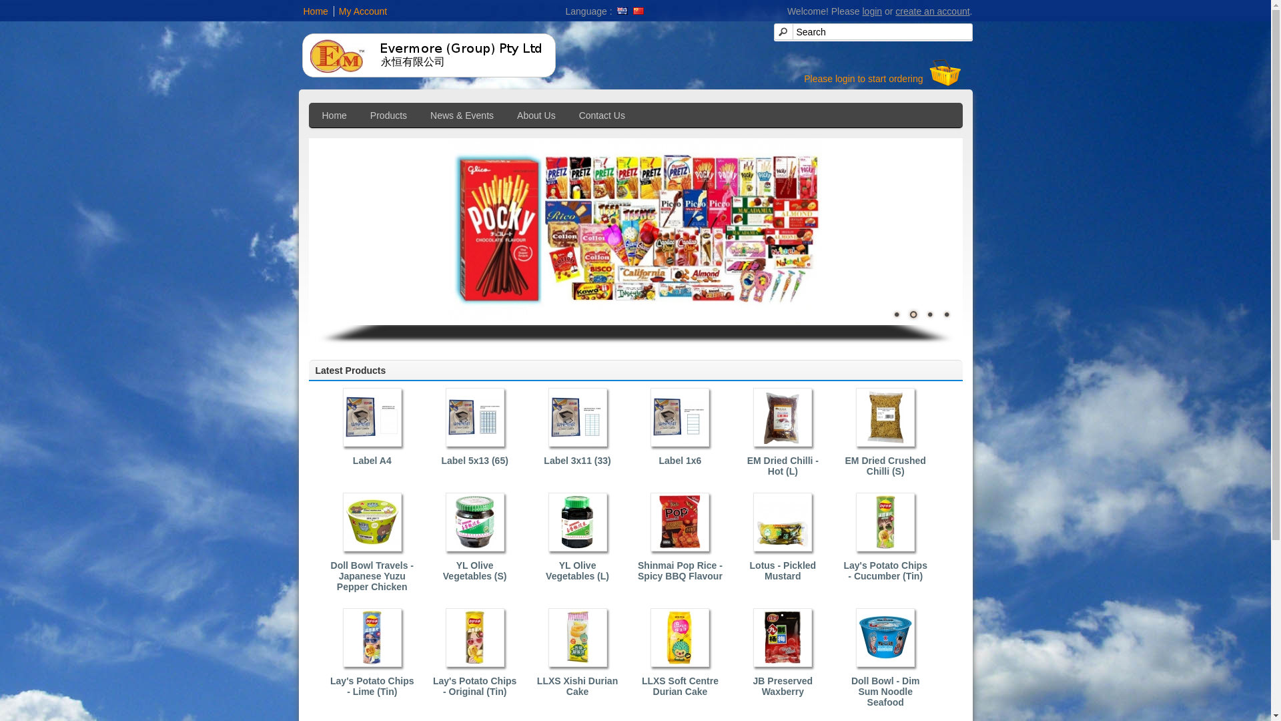 This screenshot has width=1281, height=721. I want to click on Lay's Potato Chips - Lime (Tin), so click(372, 686).